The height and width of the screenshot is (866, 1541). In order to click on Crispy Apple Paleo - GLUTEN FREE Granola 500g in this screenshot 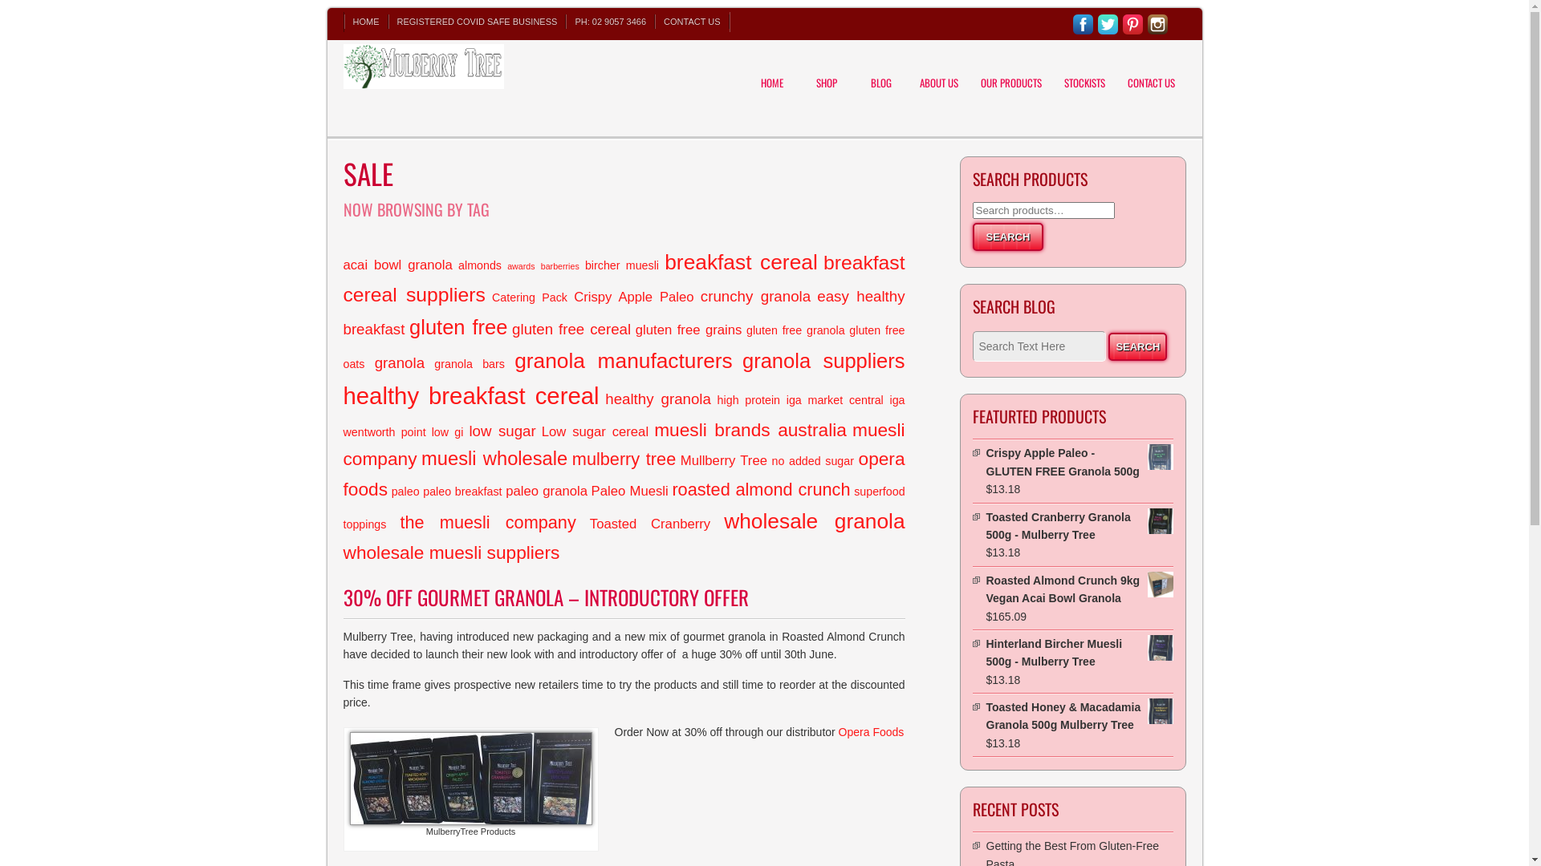, I will do `click(1079, 462)`.